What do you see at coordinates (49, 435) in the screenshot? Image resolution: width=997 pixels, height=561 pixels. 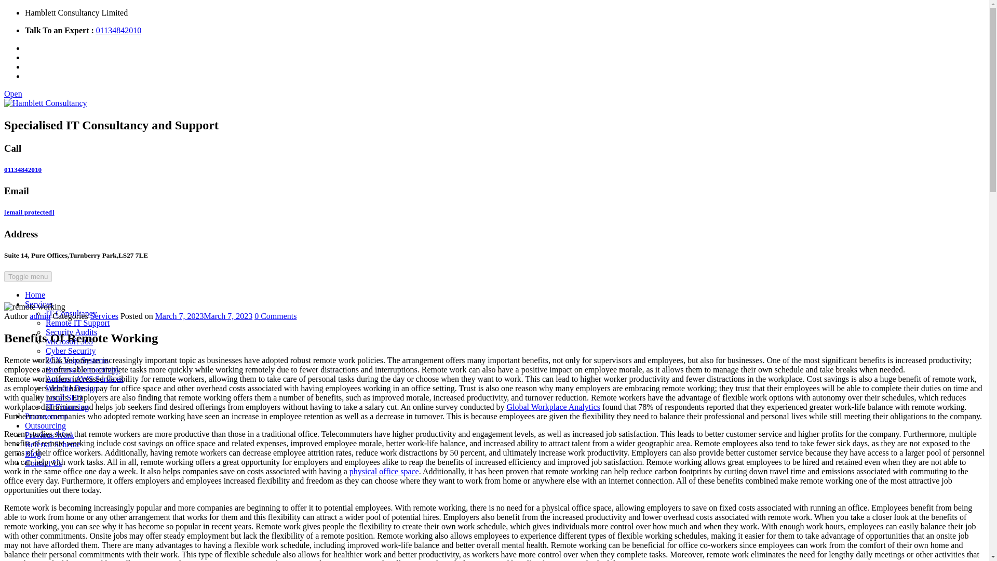 I see `Previous Work` at bounding box center [49, 435].